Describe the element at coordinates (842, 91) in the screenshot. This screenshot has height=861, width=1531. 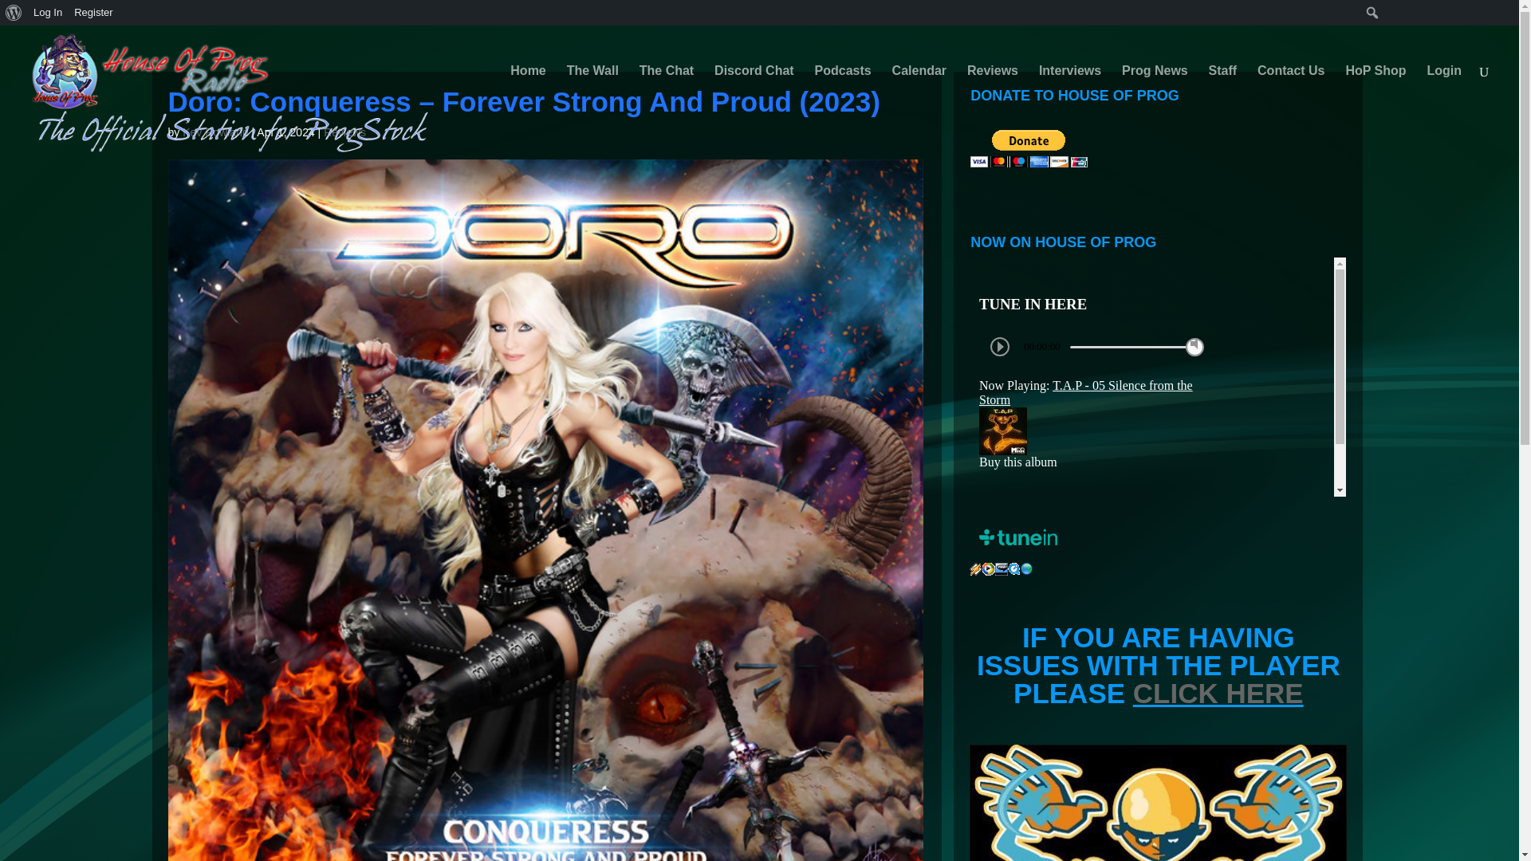
I see `Podcasts` at that location.